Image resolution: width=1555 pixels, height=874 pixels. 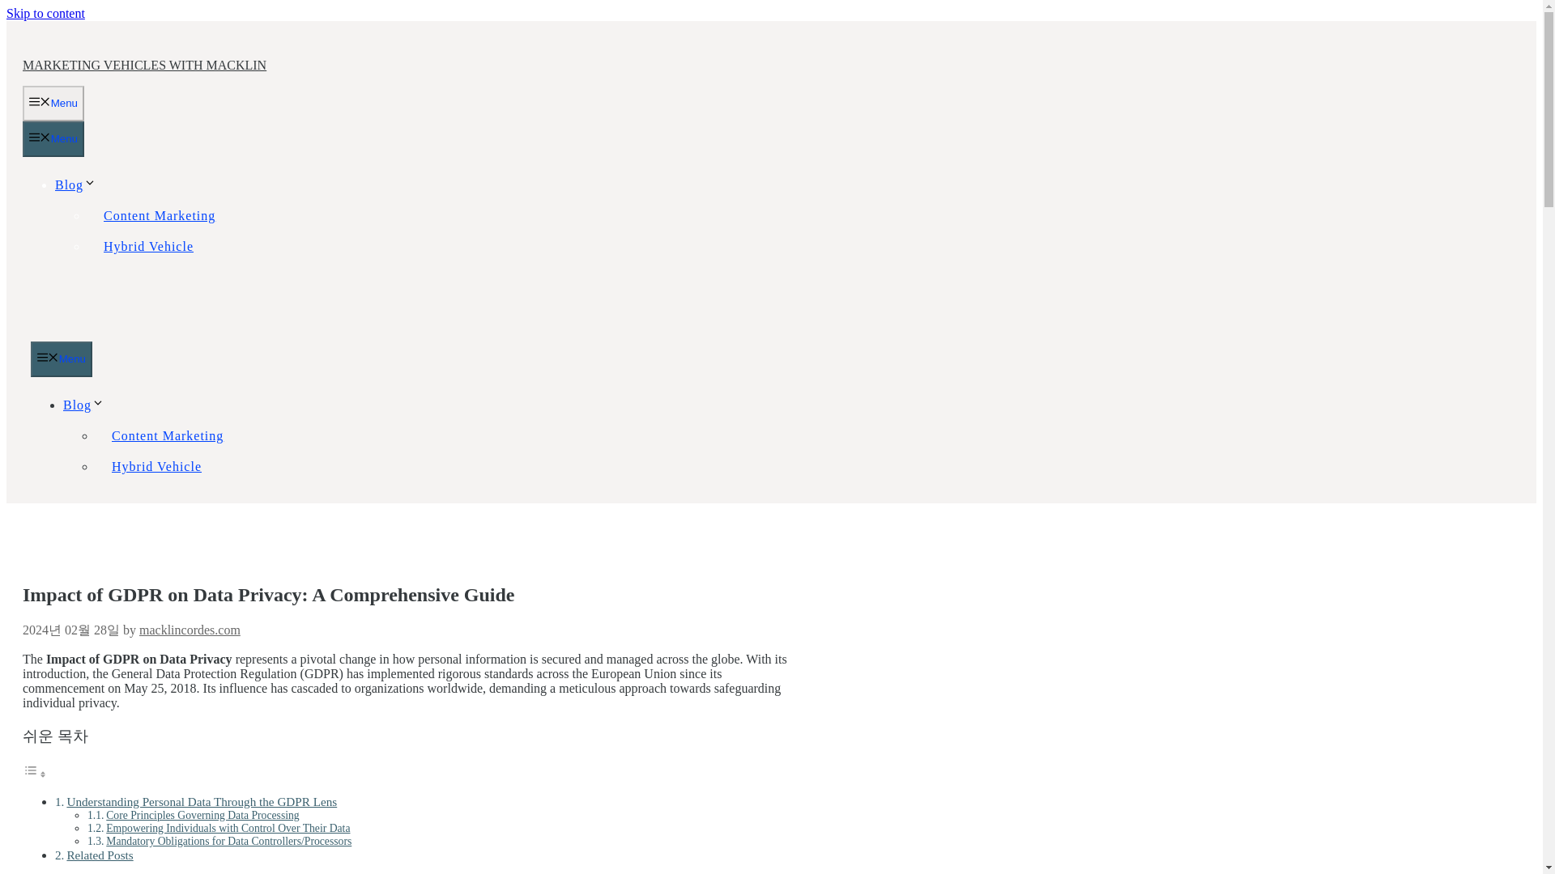 I want to click on Hybrid Vehicle, so click(x=155, y=466).